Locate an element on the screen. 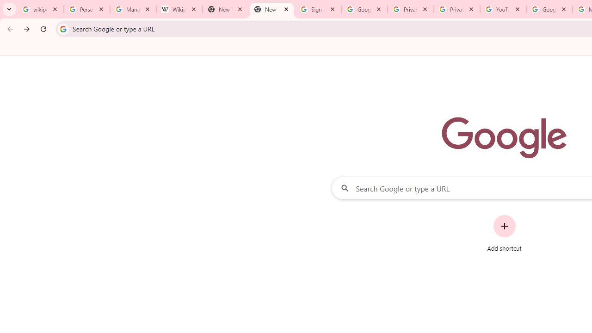 The height and width of the screenshot is (333, 592). Google Drive: Sign-in is located at coordinates (364, 9).